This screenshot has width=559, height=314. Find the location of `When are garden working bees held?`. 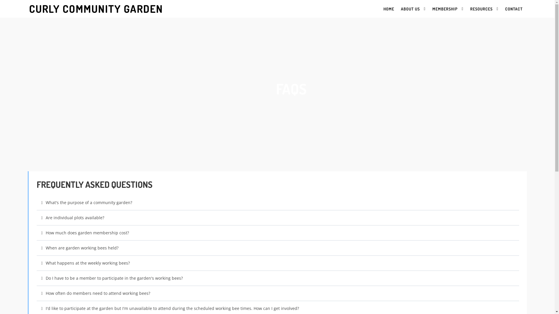

When are garden working bees held? is located at coordinates (278, 248).